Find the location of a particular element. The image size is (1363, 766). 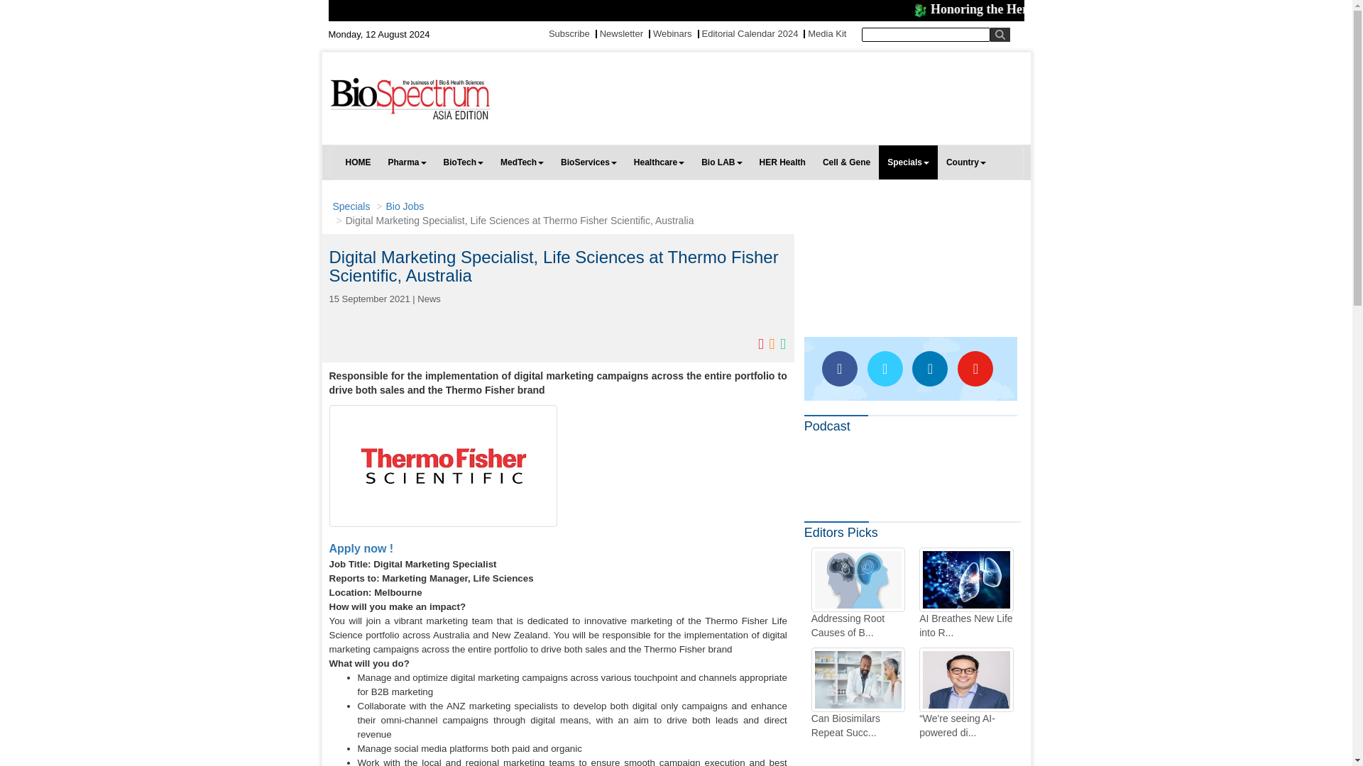

Can Biosimilars Repeat Success of Generics?  is located at coordinates (858, 694).